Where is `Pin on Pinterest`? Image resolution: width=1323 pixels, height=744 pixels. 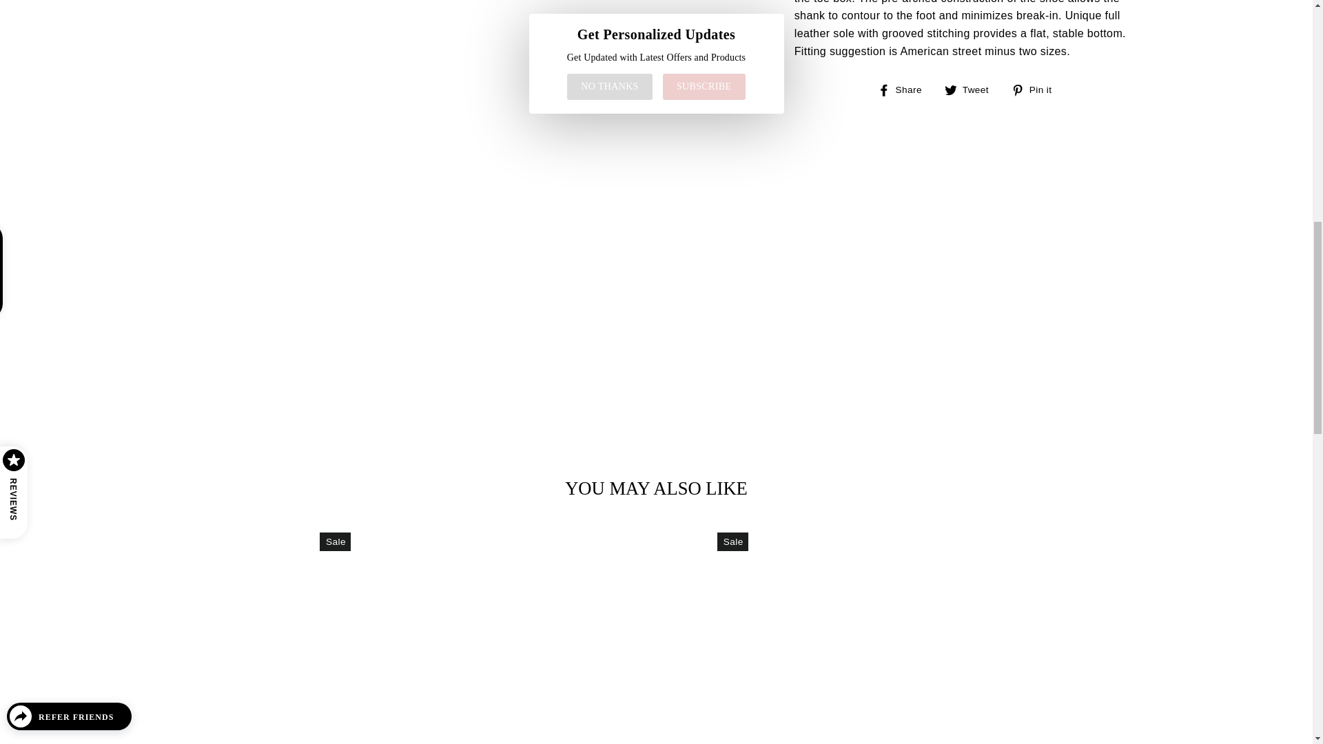 Pin on Pinterest is located at coordinates (1036, 89).